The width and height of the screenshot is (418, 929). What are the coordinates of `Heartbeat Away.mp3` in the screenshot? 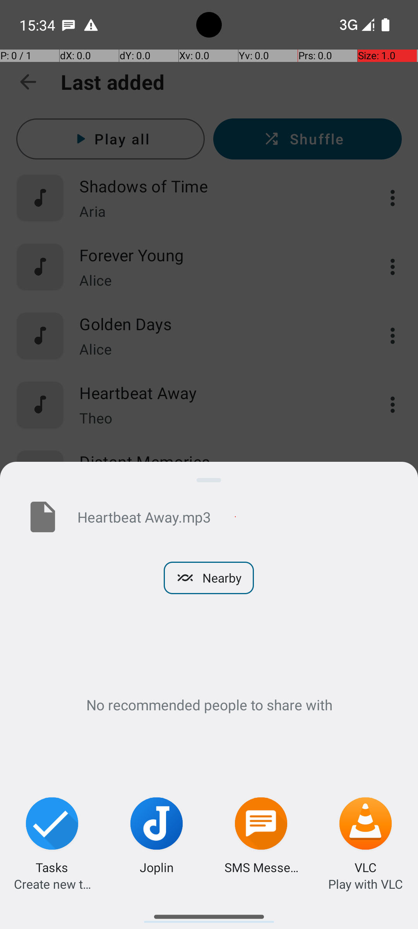 It's located at (235, 517).